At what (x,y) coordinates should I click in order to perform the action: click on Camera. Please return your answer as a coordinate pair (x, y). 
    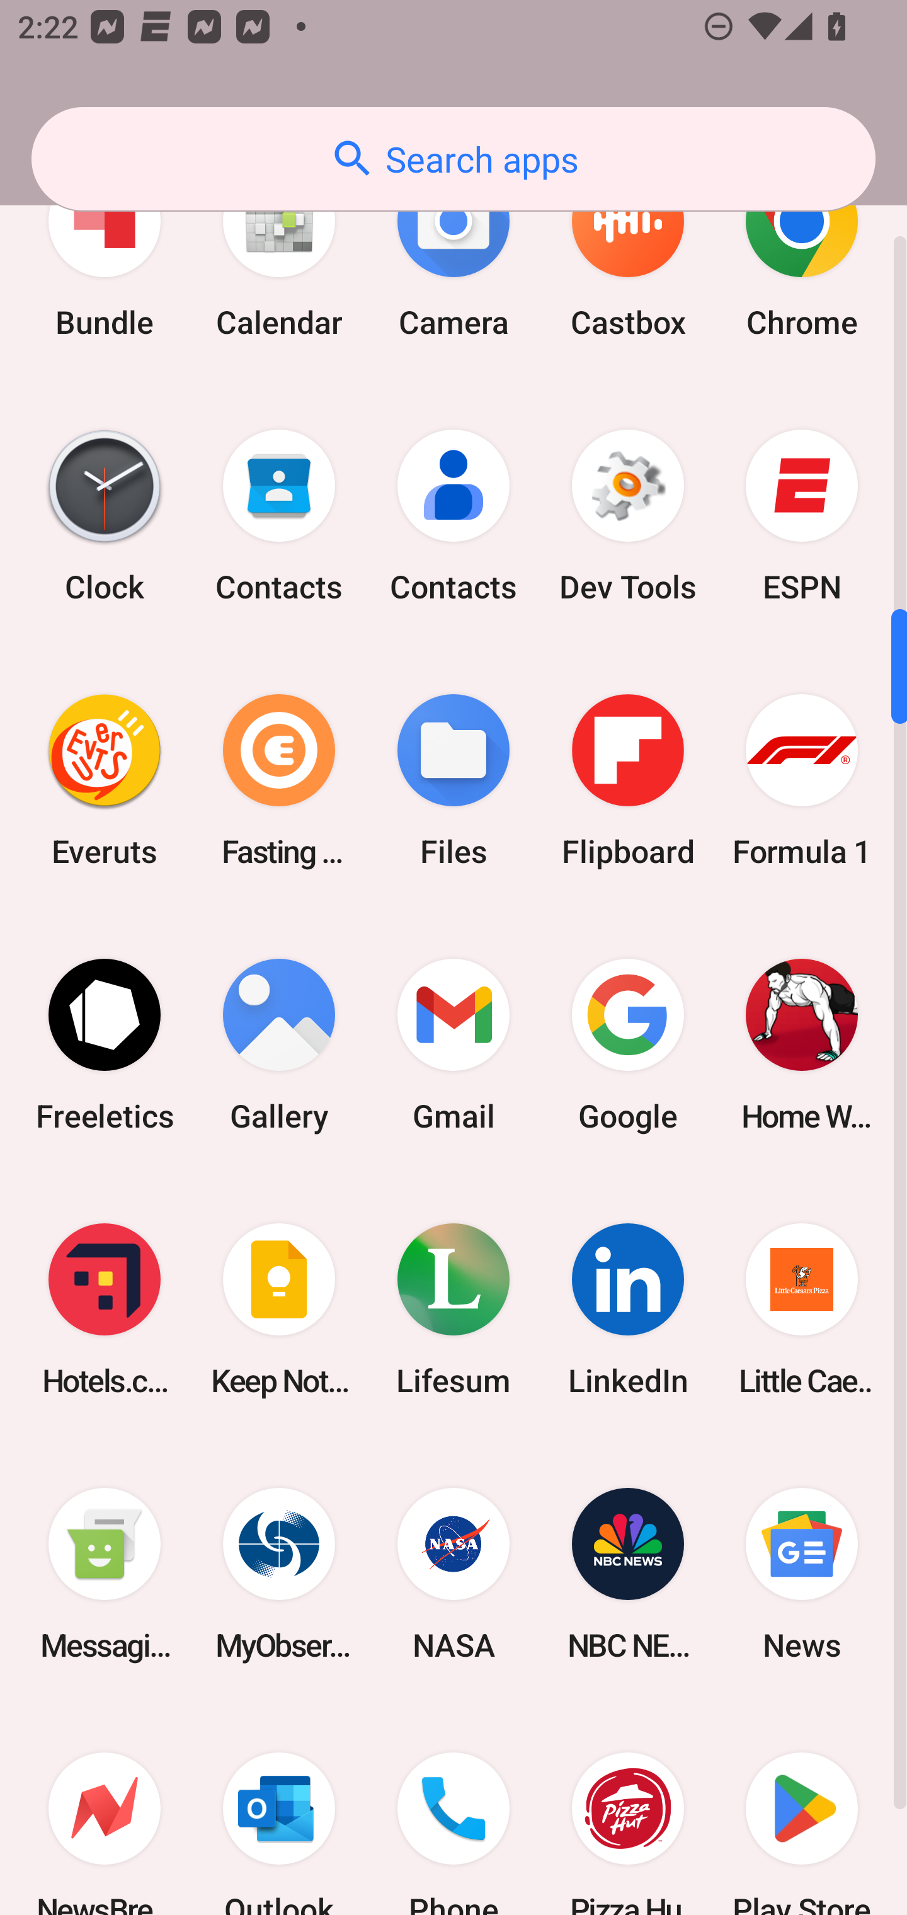
    Looking at the image, I should click on (453, 254).